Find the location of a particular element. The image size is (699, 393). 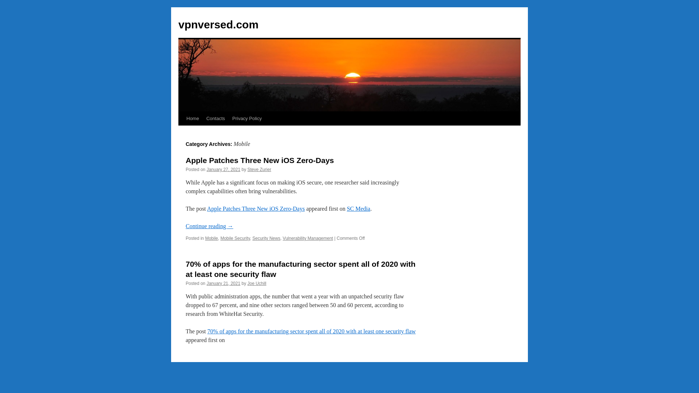

Apple Patches Three New iOS Zero-Days is located at coordinates (260, 160).